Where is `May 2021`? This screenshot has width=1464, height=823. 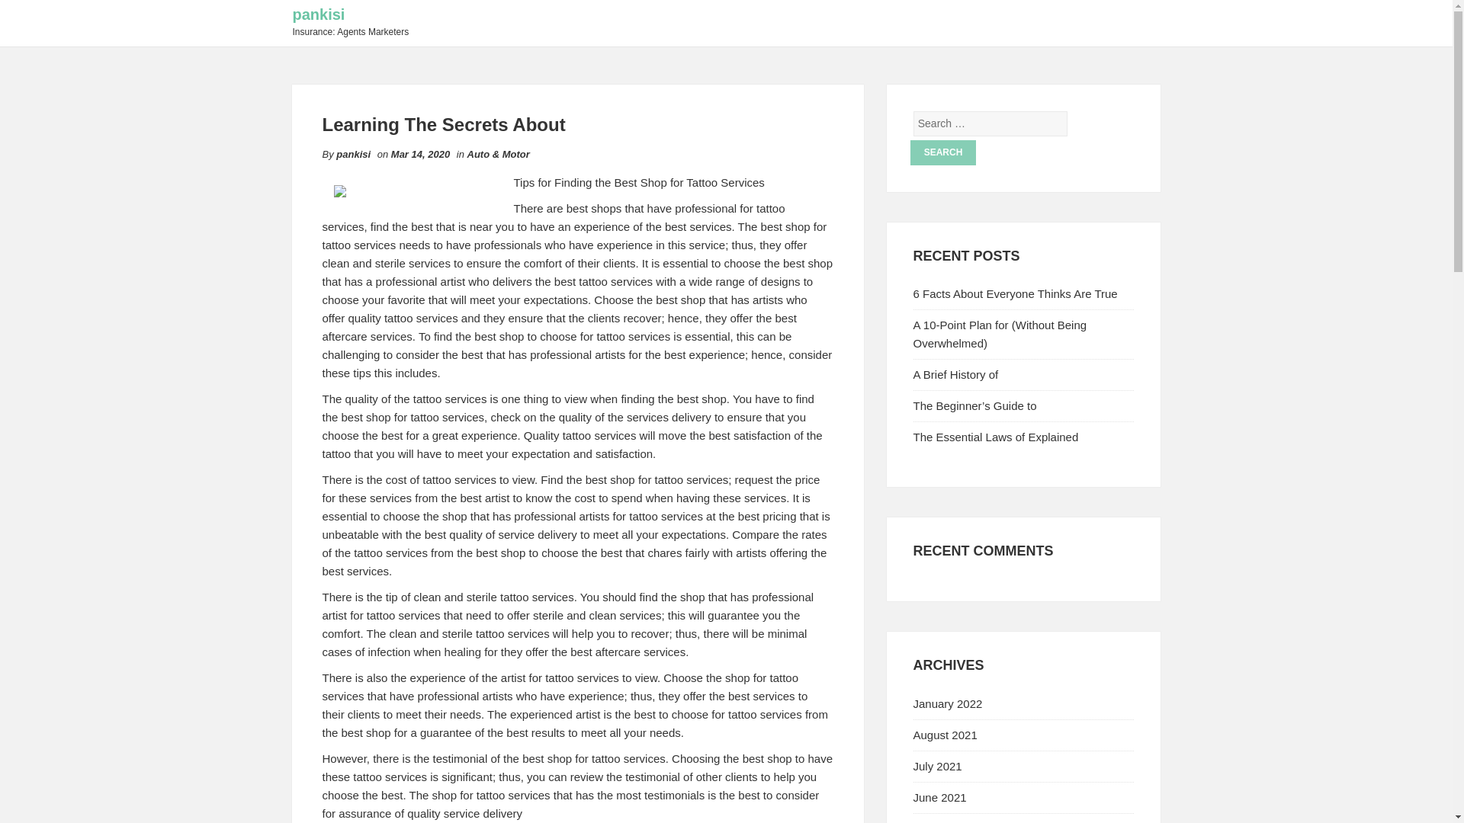 May 2021 is located at coordinates (938, 822).